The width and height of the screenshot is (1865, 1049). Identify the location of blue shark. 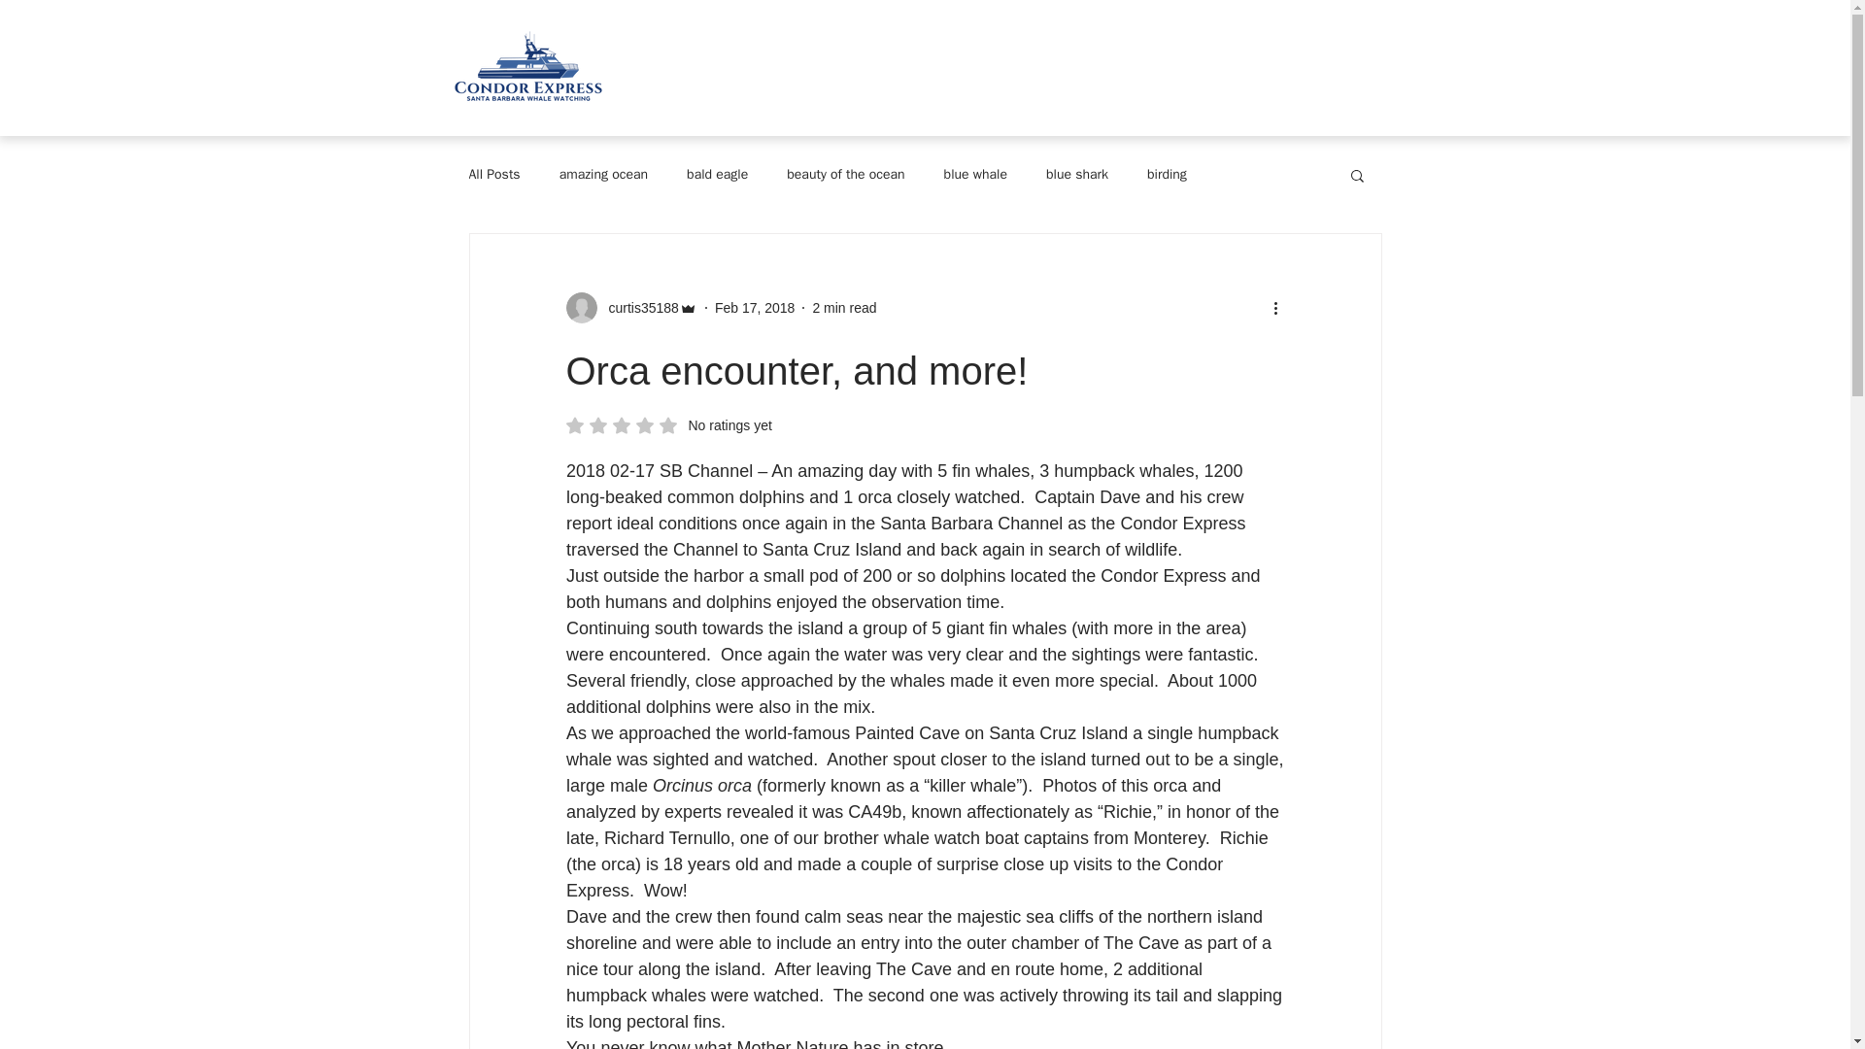
(1076, 175).